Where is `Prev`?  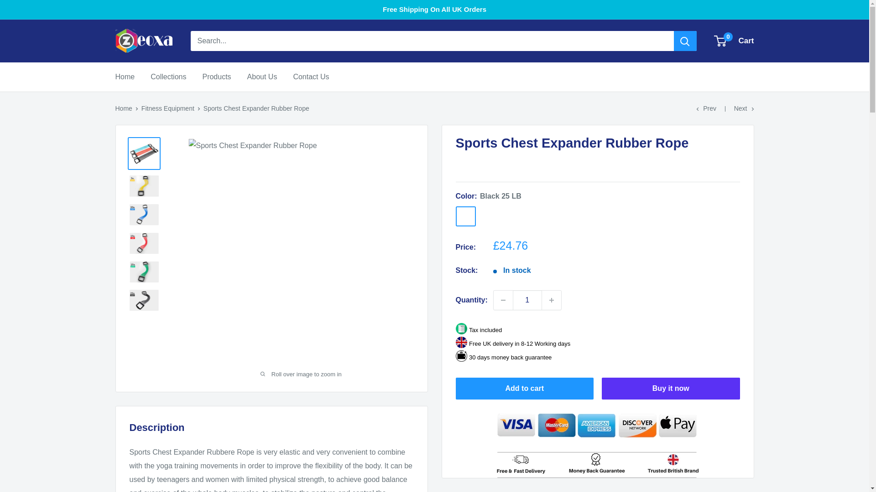
Prev is located at coordinates (168, 108).